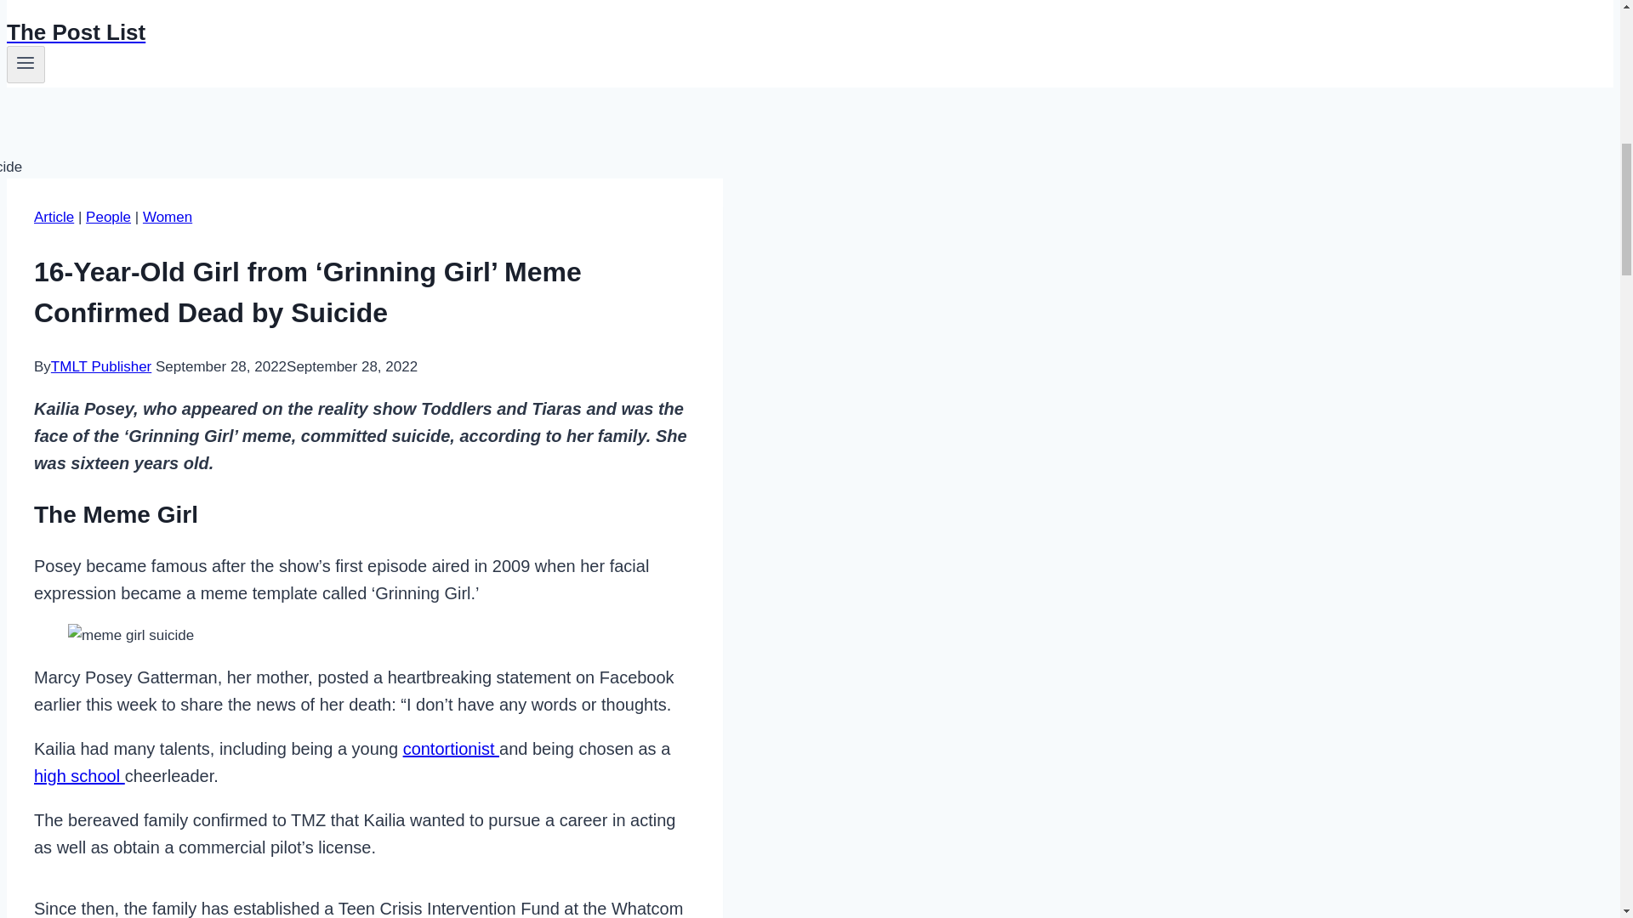 Image resolution: width=1633 pixels, height=918 pixels. I want to click on Toggle Menu, so click(26, 65).